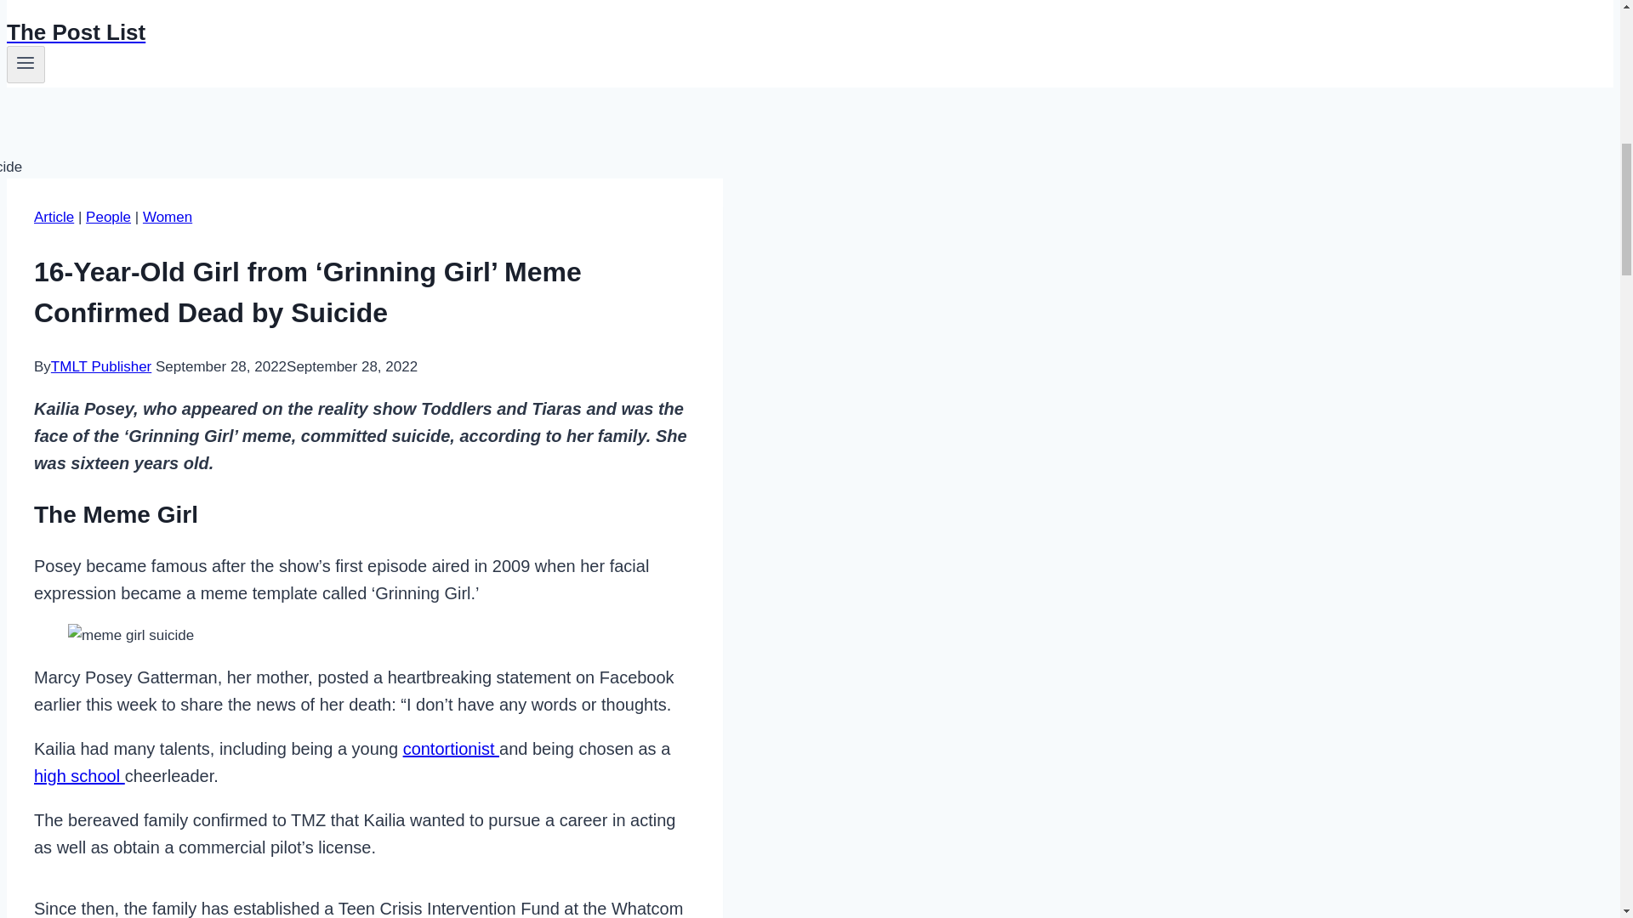 Image resolution: width=1633 pixels, height=918 pixels. I want to click on Toggle Menu, so click(26, 65).